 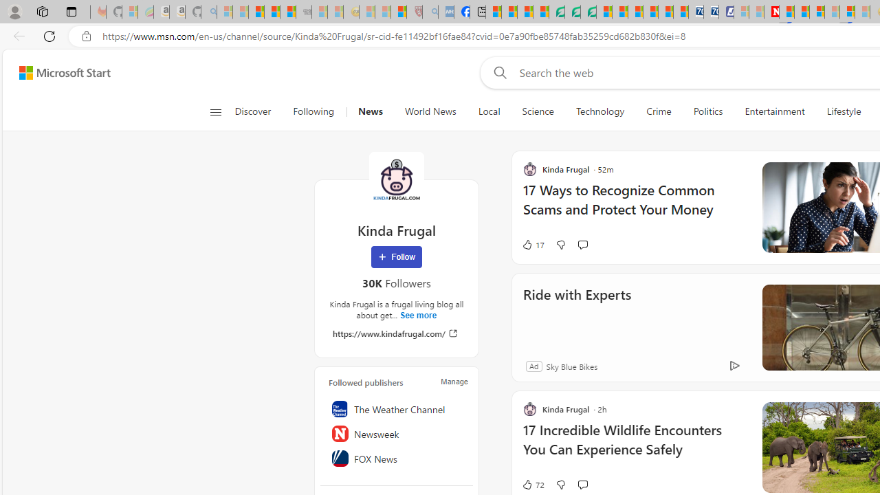 I want to click on Discover, so click(x=253, y=111).